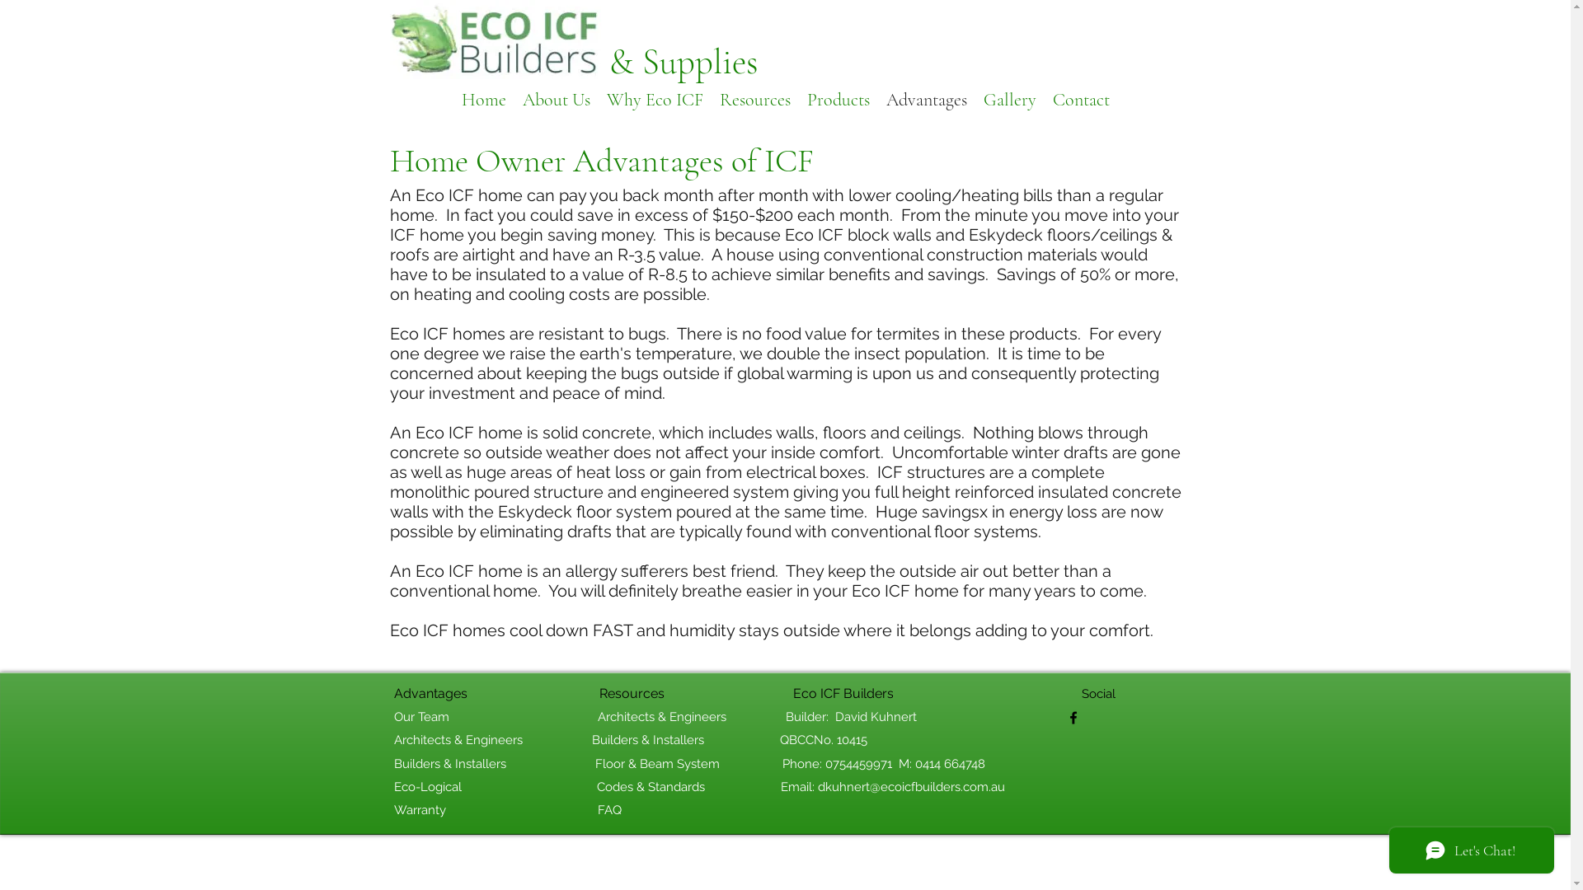 The height and width of the screenshot is (890, 1583). Describe the element at coordinates (651, 787) in the screenshot. I see `Codes & Standards` at that location.